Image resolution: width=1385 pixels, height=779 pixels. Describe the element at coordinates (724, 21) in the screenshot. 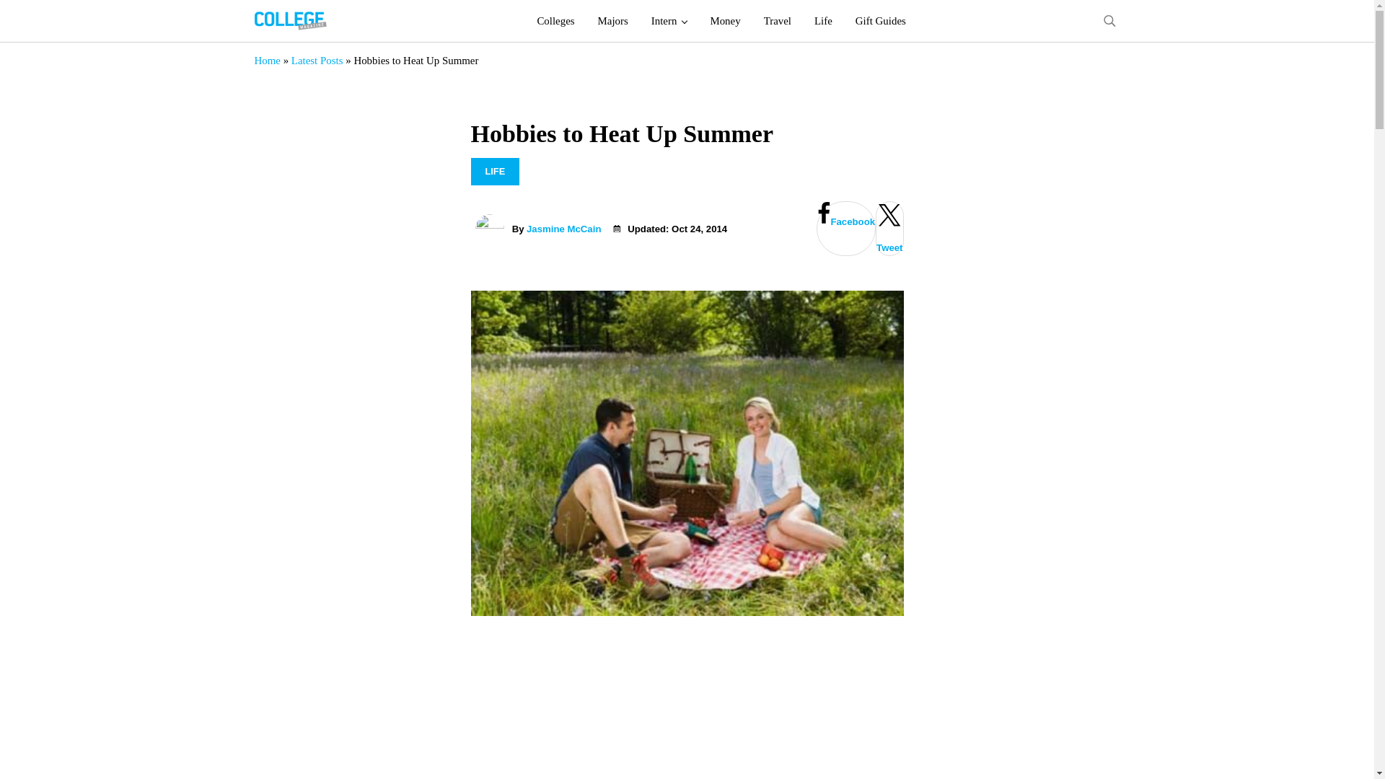

I see `Money` at that location.